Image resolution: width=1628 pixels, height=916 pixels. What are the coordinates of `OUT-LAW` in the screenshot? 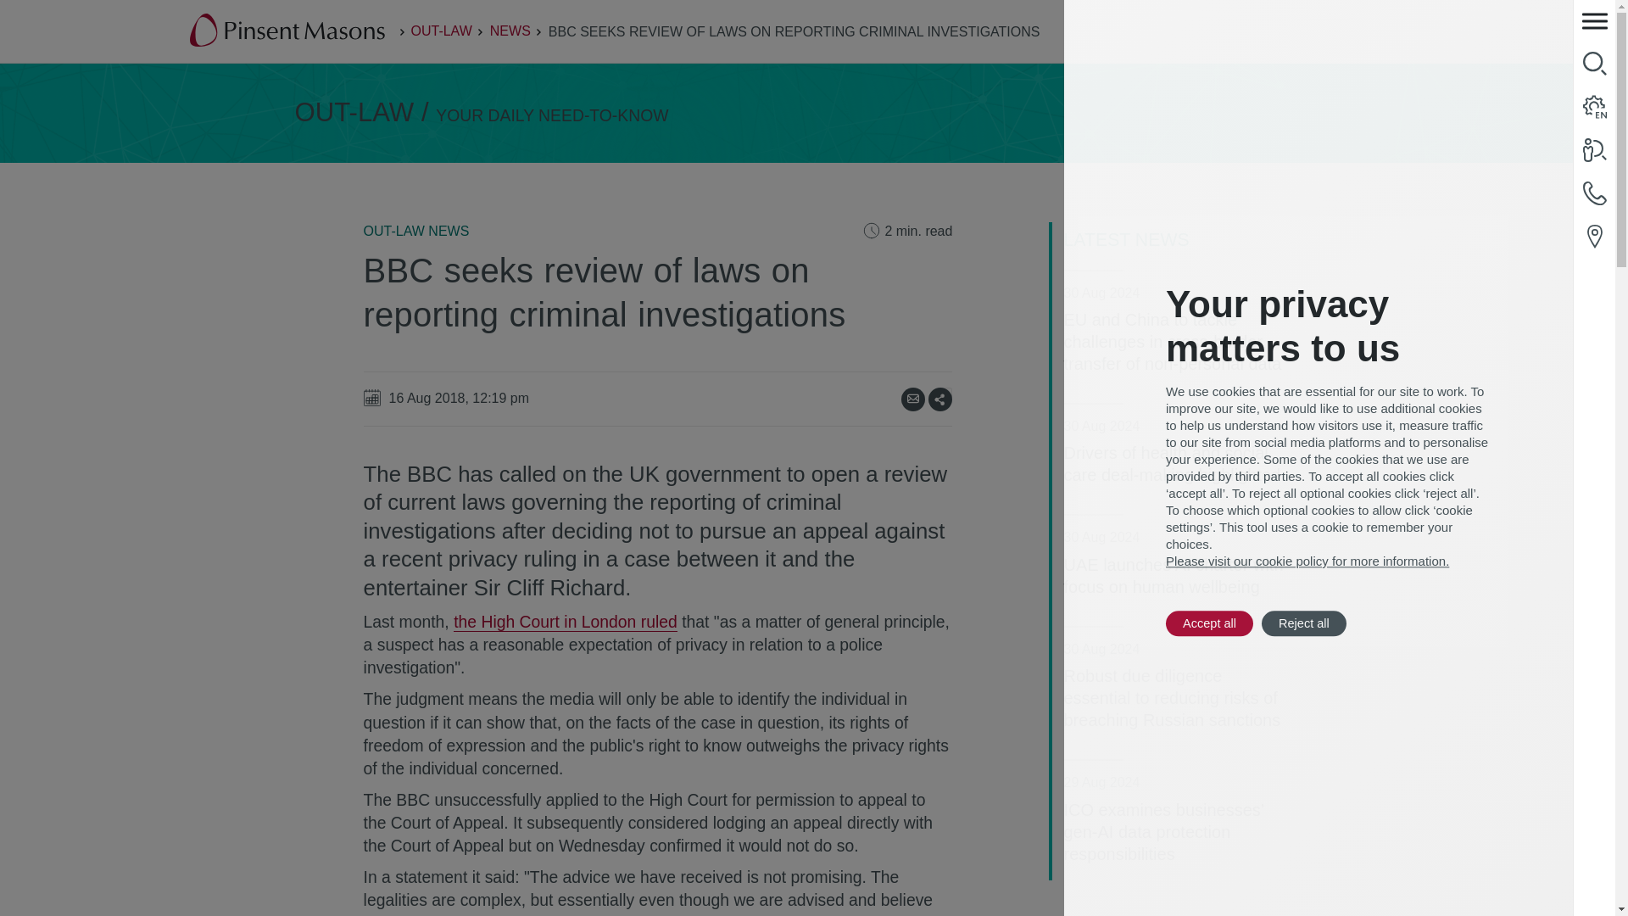 It's located at (441, 31).